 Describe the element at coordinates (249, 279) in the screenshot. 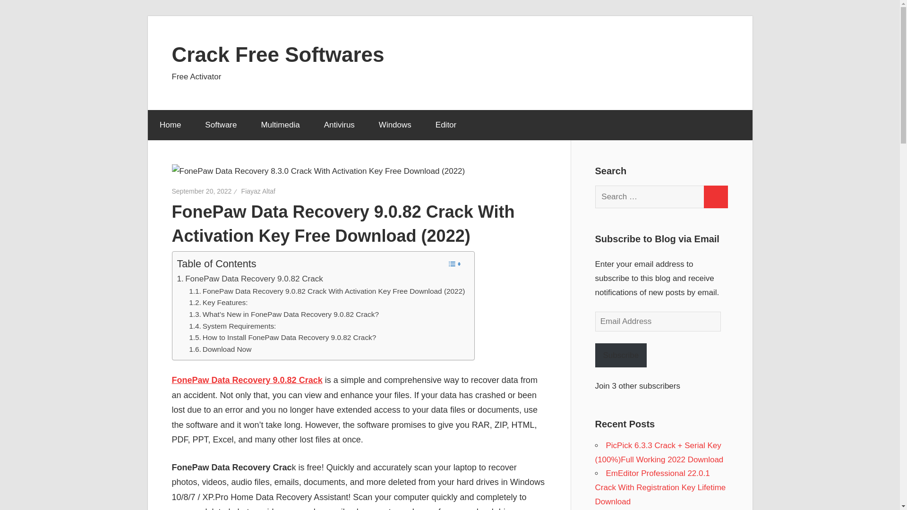

I see `FonePaw Data Recovery 9.0.82 Crack` at that location.